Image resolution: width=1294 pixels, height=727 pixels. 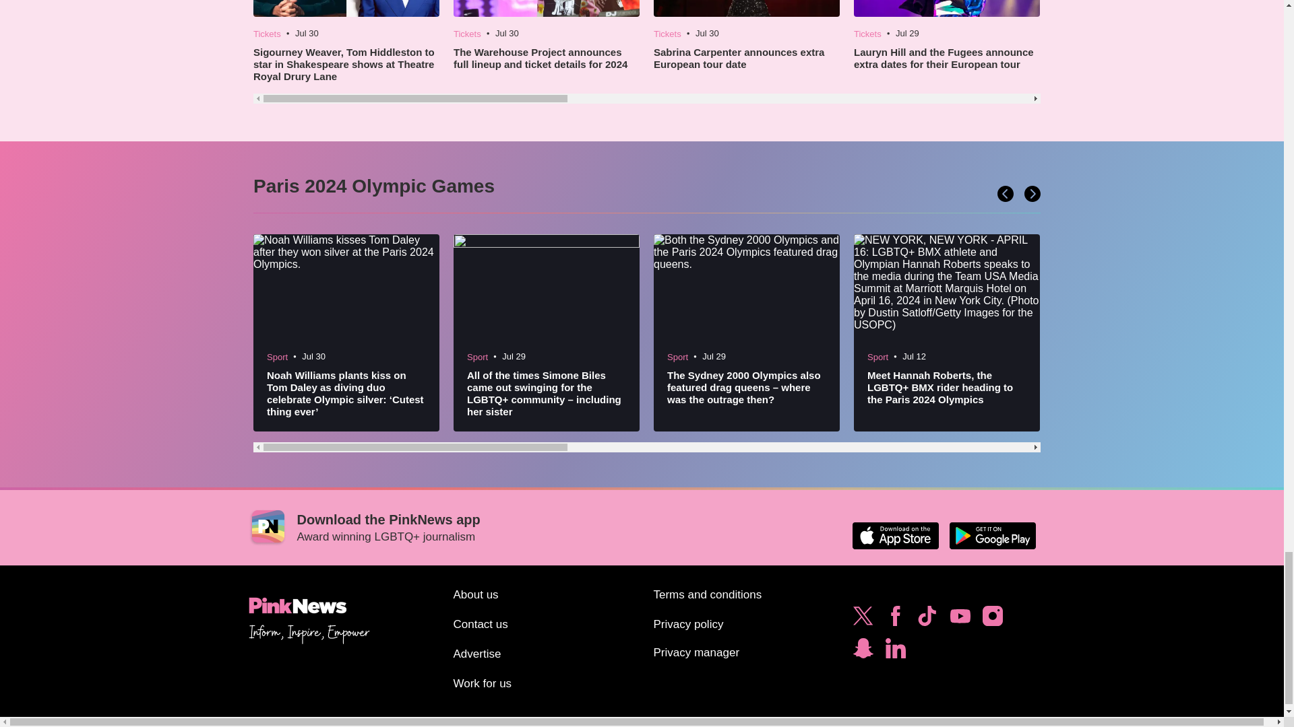 I want to click on Subscribe to PinkNews on YouTube, so click(x=960, y=619).